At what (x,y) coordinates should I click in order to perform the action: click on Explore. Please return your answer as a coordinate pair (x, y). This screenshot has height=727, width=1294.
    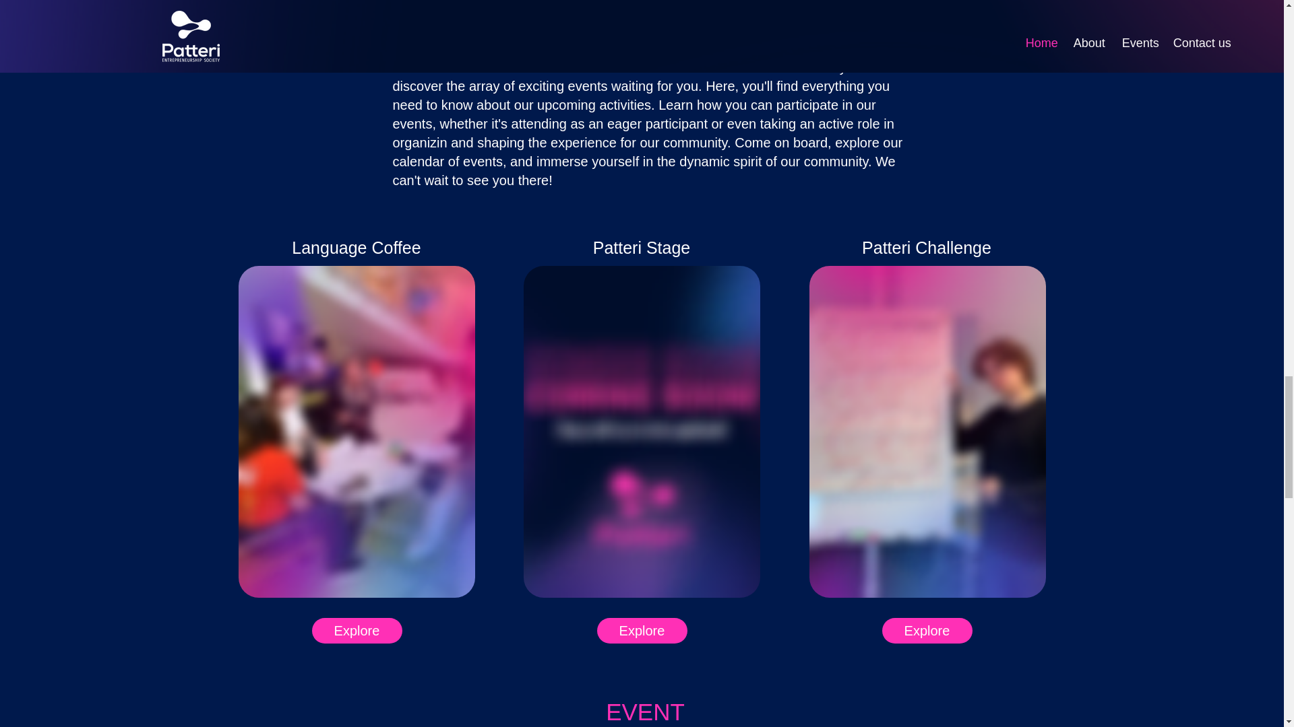
    Looking at the image, I should click on (926, 630).